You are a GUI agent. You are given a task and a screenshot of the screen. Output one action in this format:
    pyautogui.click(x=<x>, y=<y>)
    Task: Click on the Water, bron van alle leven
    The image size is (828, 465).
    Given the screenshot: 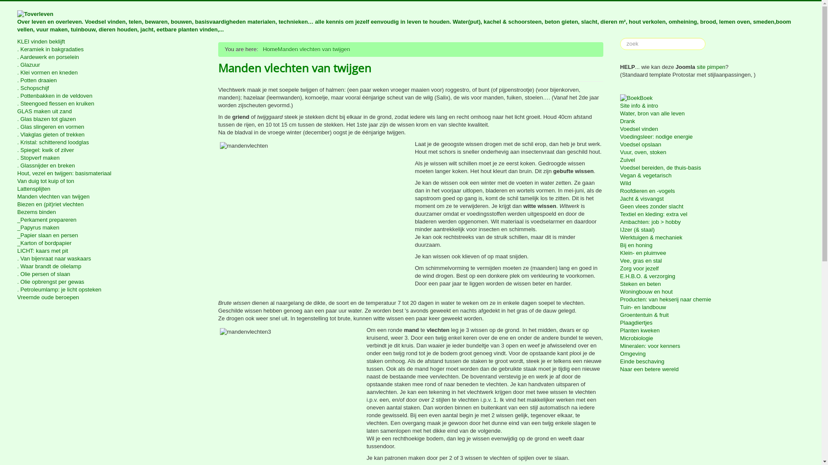 What is the action you would take?
    pyautogui.click(x=712, y=114)
    